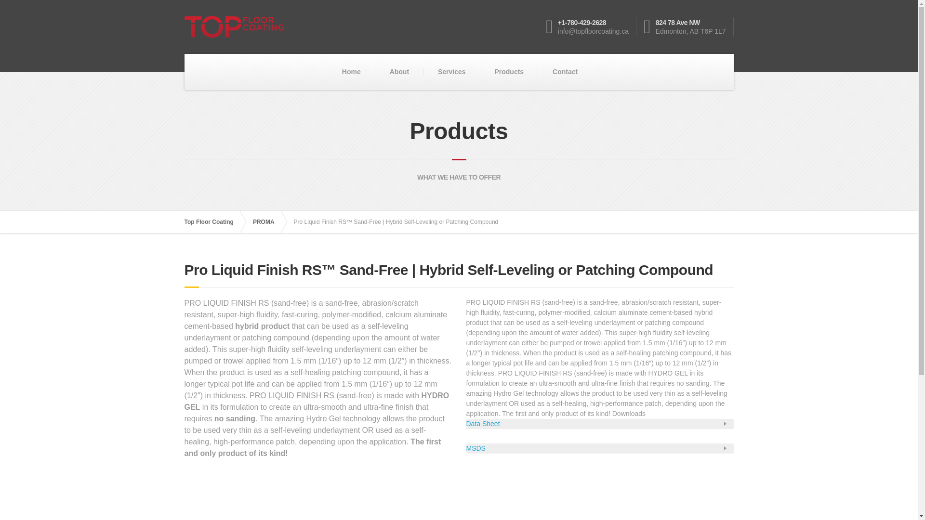  What do you see at coordinates (213, 221) in the screenshot?
I see `Go to Top Floor Coating.` at bounding box center [213, 221].